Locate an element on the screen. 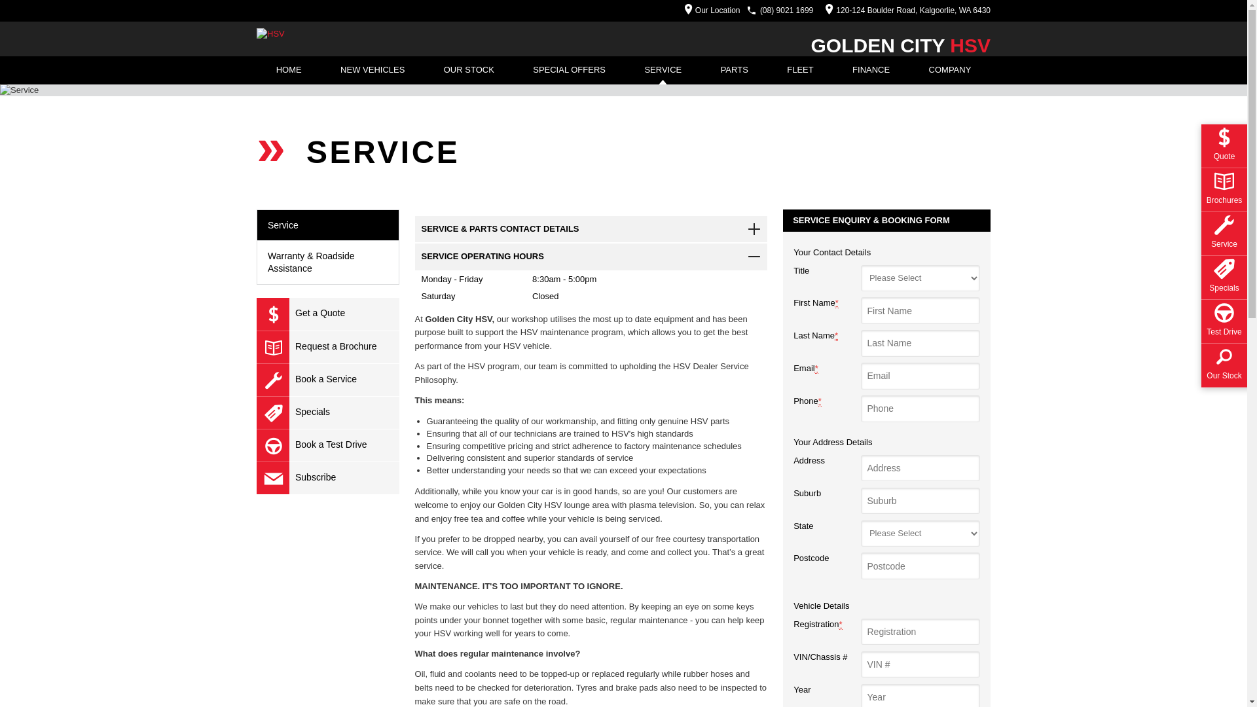 The image size is (1257, 707). FINANCE is located at coordinates (871, 71).